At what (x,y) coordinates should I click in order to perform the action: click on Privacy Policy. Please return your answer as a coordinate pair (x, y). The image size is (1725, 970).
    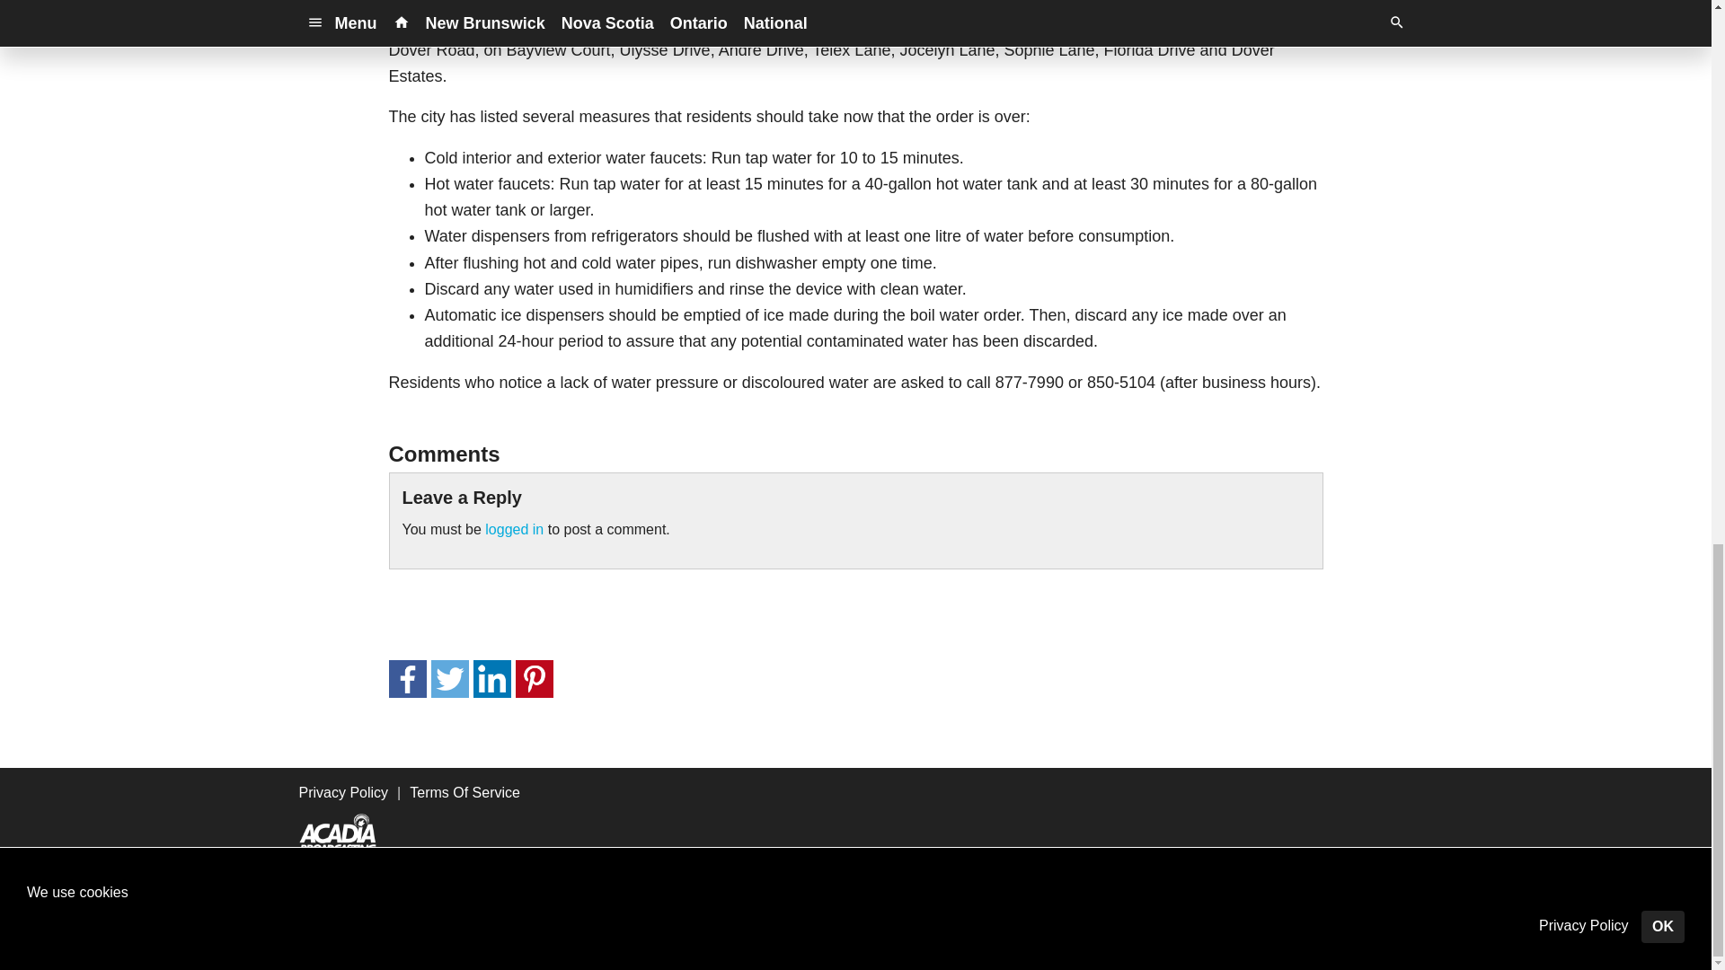
    Looking at the image, I should click on (343, 792).